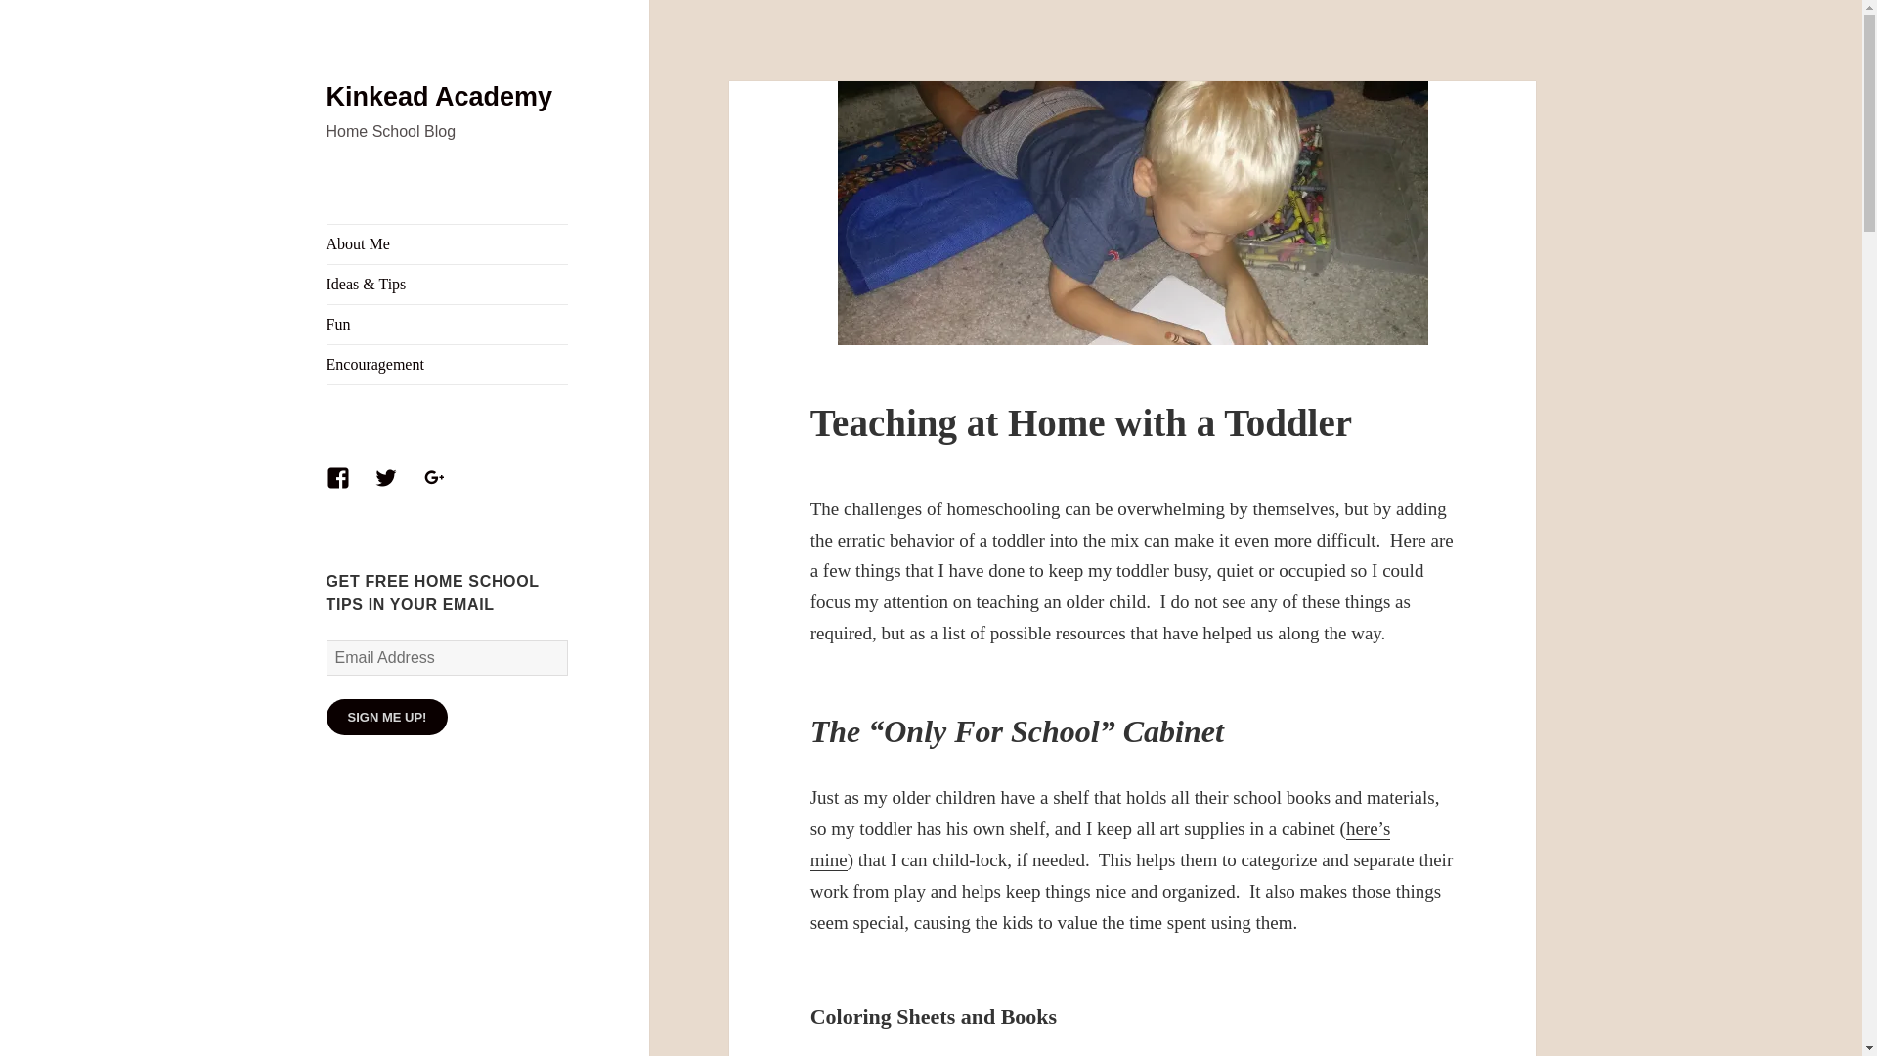 This screenshot has width=1877, height=1056. I want to click on Fun, so click(448, 325).